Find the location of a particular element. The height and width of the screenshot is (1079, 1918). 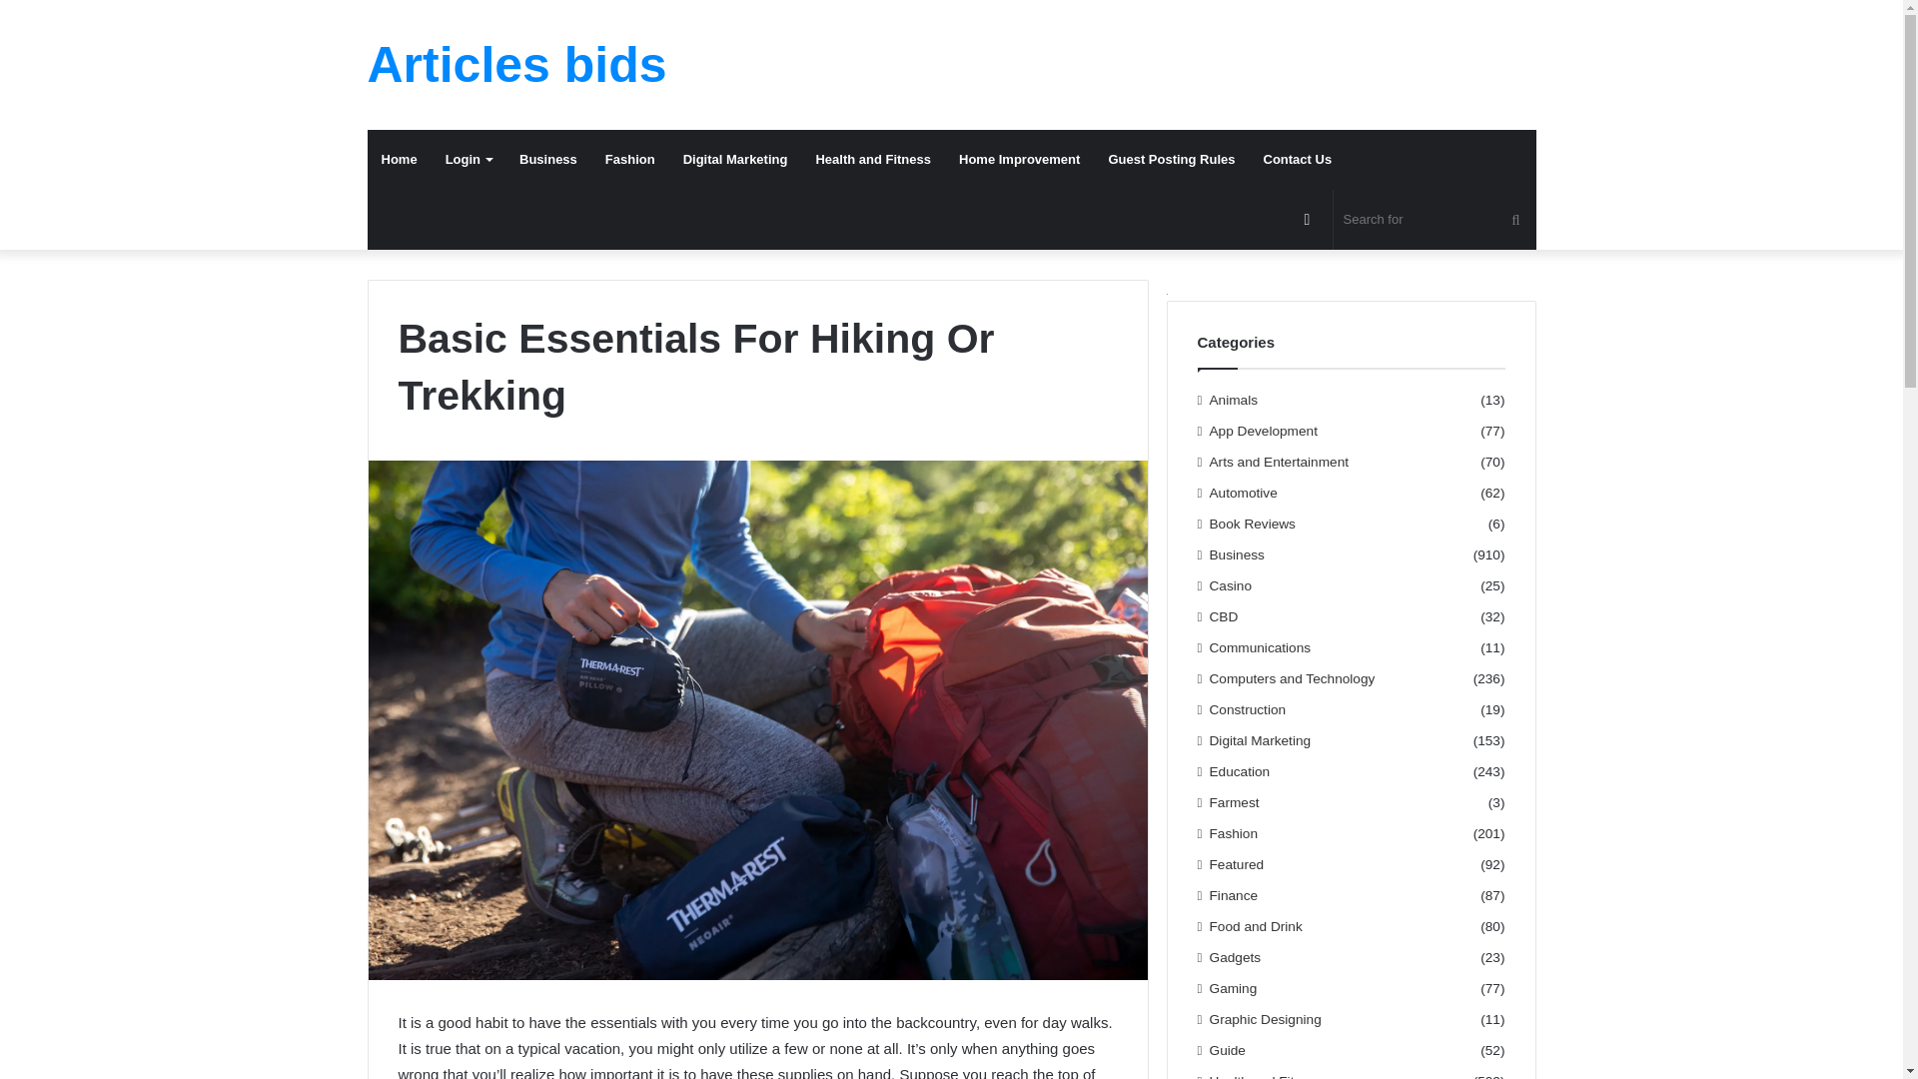

Business is located at coordinates (547, 160).